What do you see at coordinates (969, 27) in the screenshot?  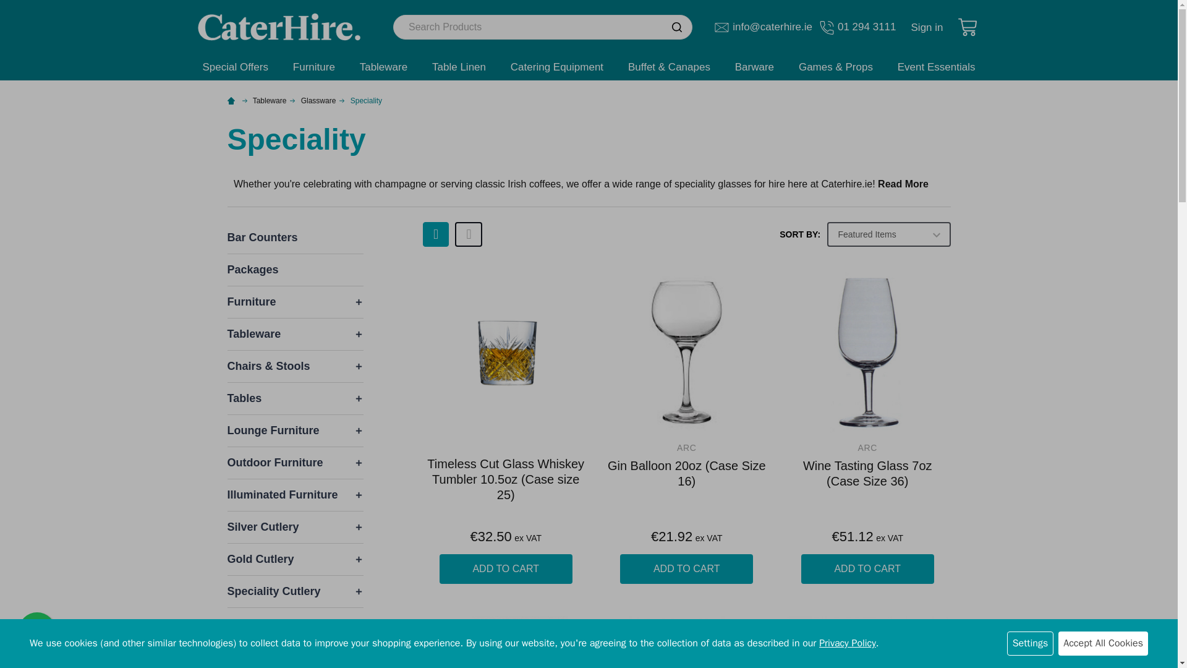 I see `Cart` at bounding box center [969, 27].